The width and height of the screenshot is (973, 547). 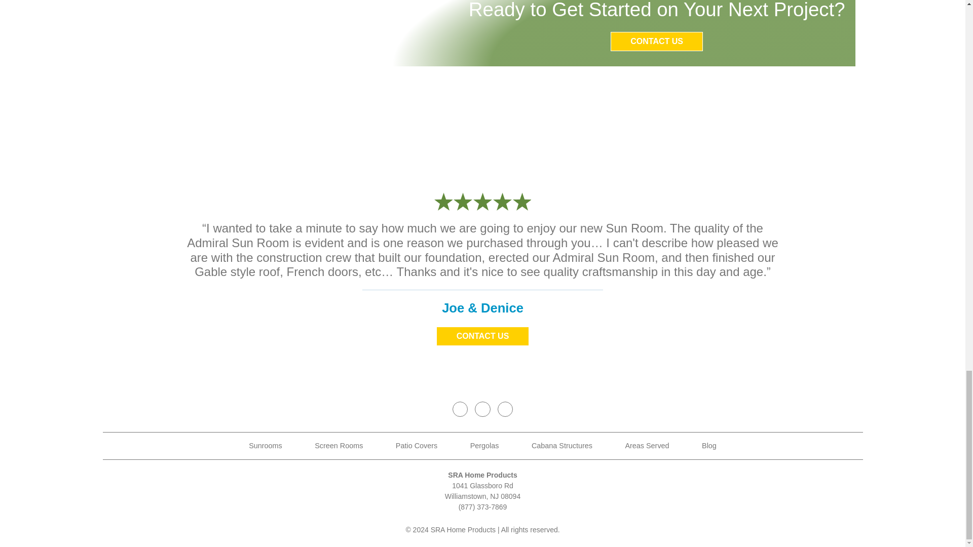 I want to click on Screen Rooms, so click(x=339, y=445).